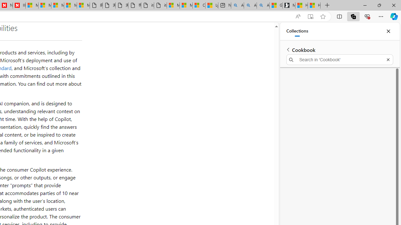 The height and width of the screenshot is (225, 401). Describe the element at coordinates (19, 6) in the screenshot. I see `Illness news & latest pictures from Newsweek.com` at that location.